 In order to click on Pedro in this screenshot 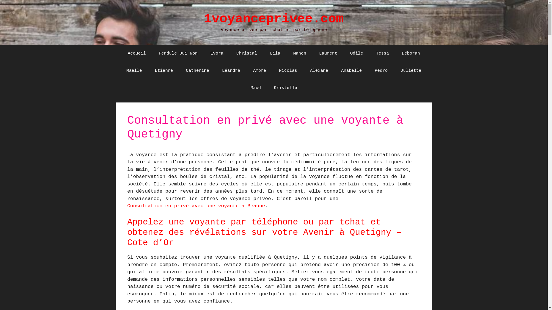, I will do `click(381, 71)`.